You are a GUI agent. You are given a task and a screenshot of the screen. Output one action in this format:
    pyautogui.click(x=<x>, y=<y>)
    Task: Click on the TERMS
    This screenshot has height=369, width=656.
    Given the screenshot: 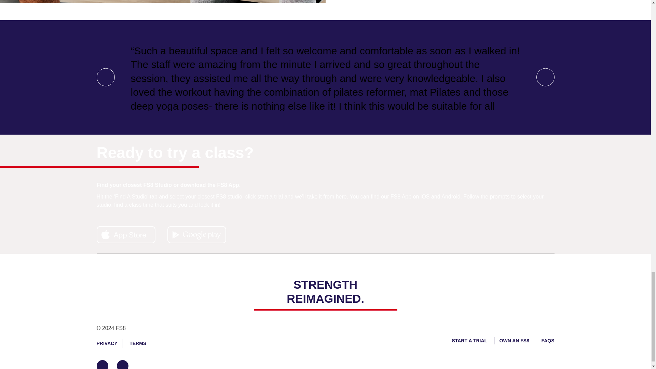 What is the action you would take?
    pyautogui.click(x=138, y=343)
    